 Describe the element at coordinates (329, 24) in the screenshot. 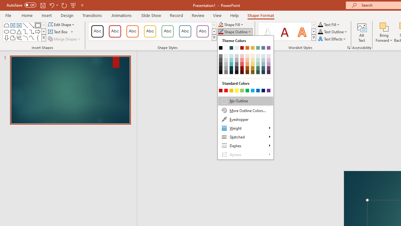

I see `Text Fill` at that location.